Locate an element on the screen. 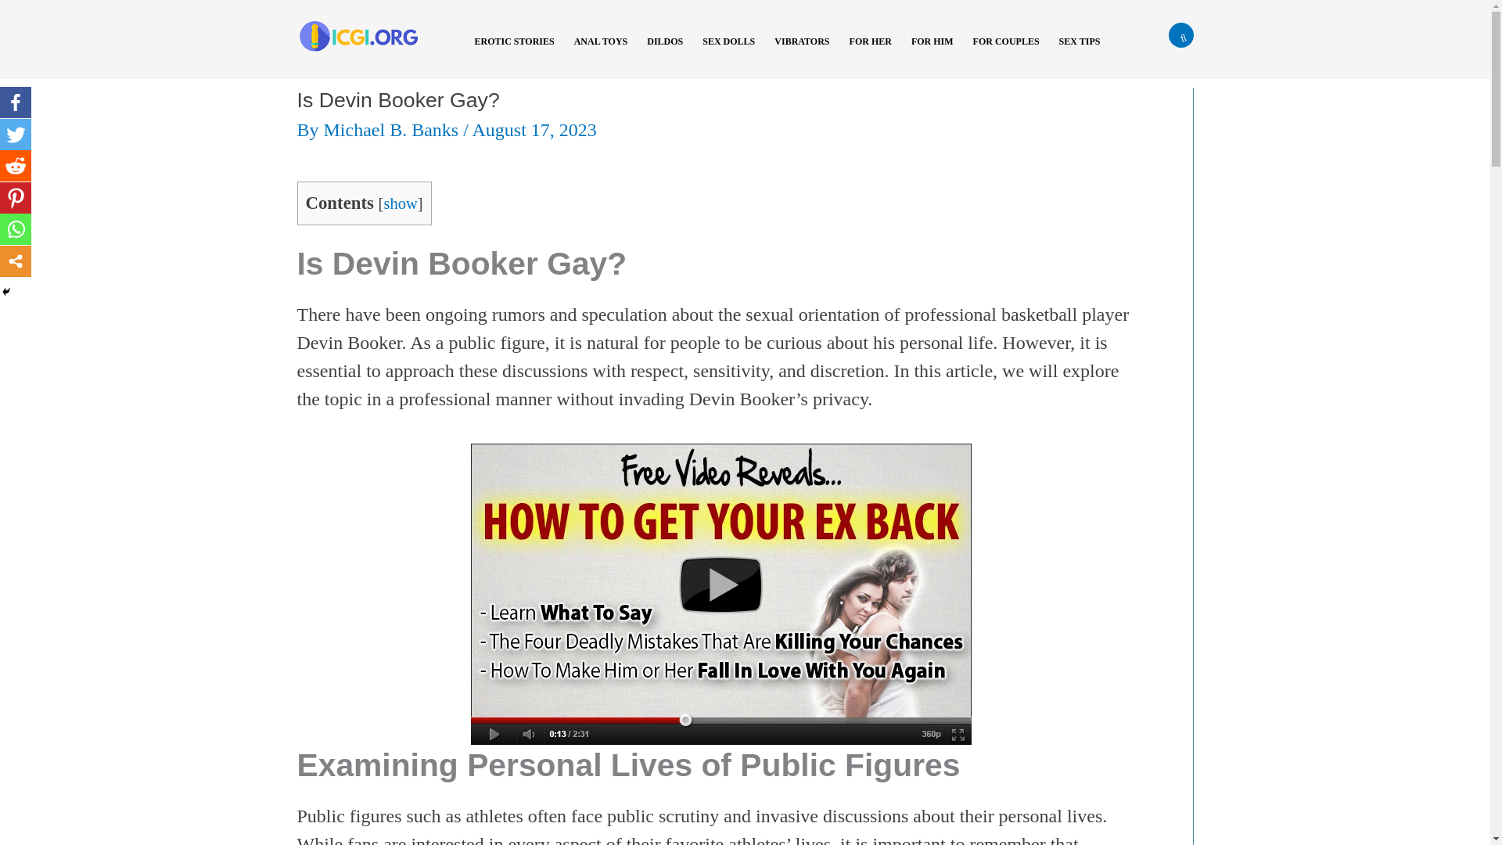 This screenshot has width=1502, height=845. SEX TIPS is located at coordinates (1086, 52).